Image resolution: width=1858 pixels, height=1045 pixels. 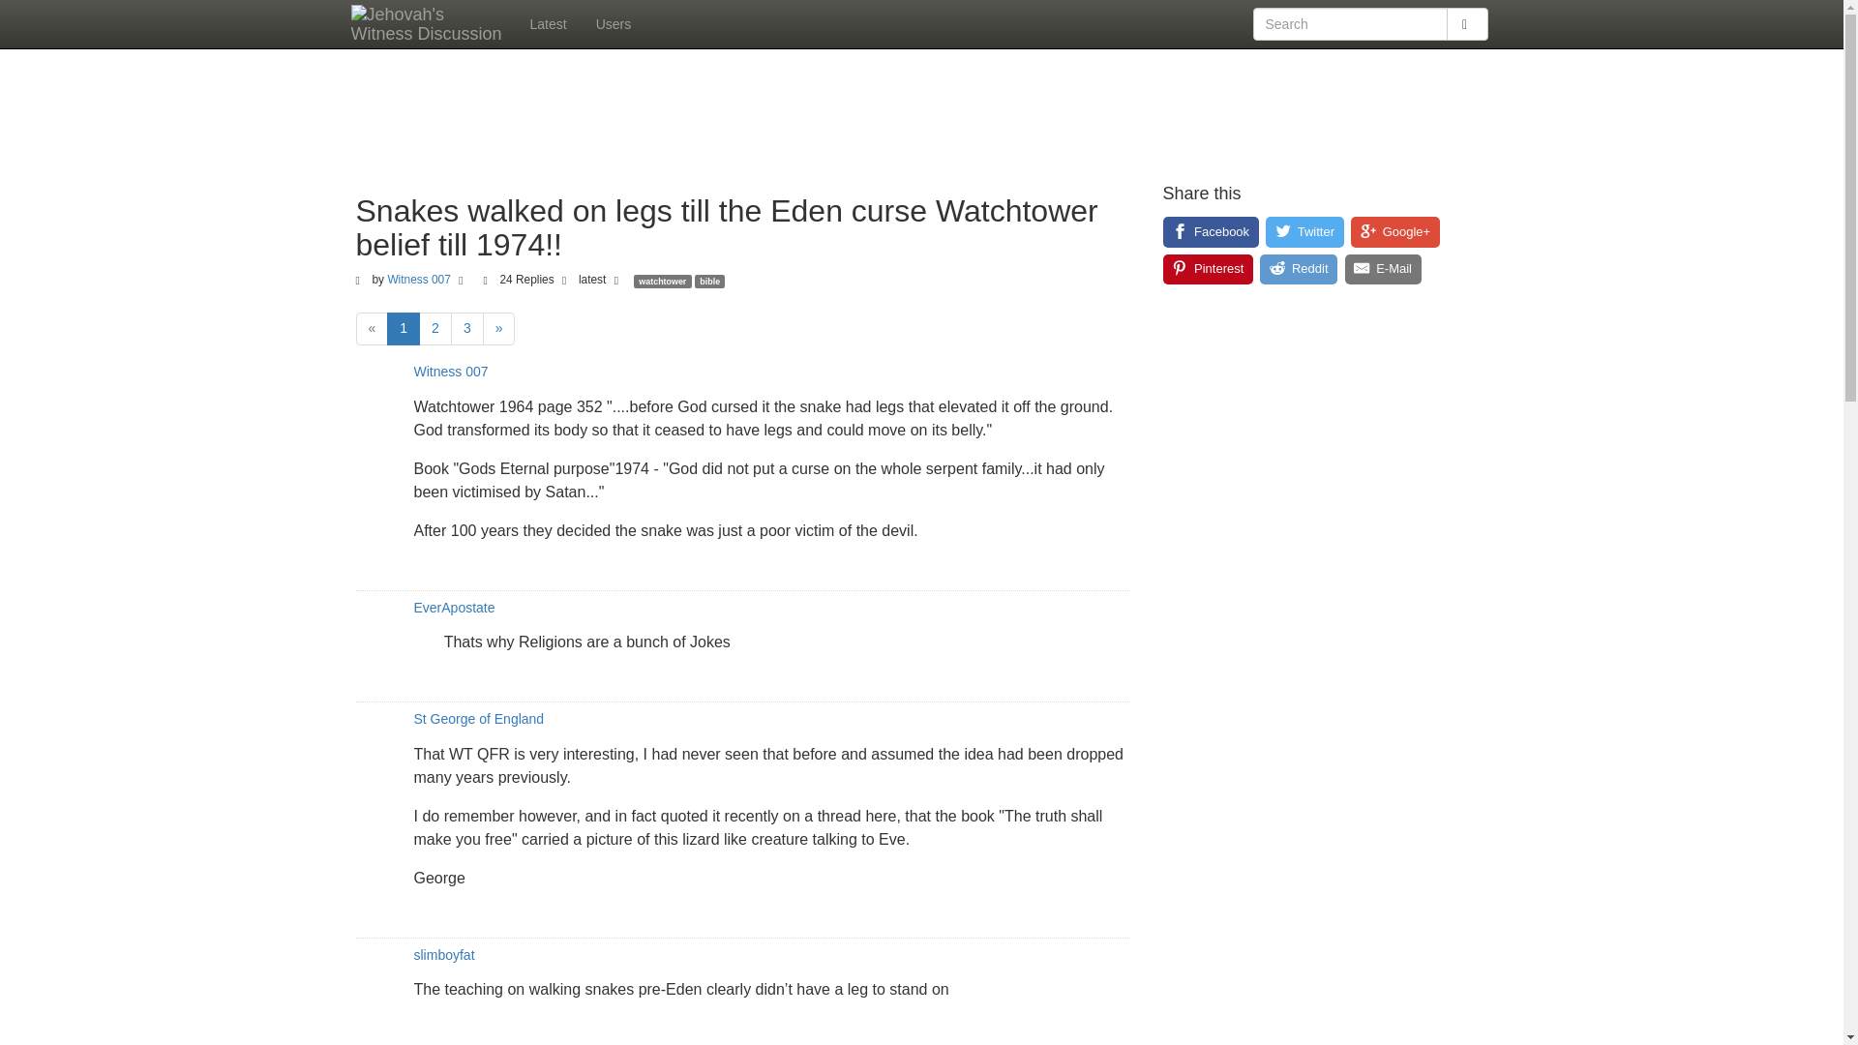 I want to click on 2, so click(x=435, y=329).